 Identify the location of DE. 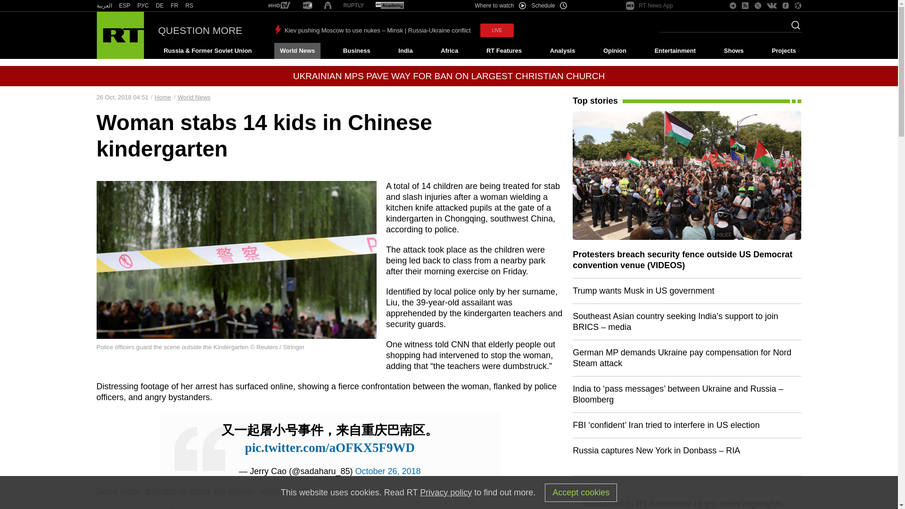
(159, 6).